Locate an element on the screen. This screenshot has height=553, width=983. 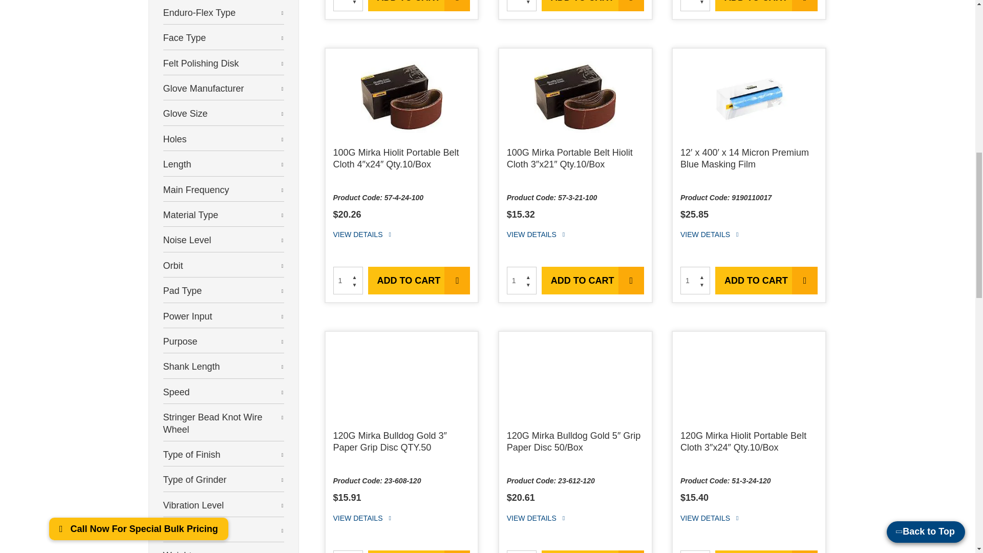
1 is located at coordinates (695, 551).